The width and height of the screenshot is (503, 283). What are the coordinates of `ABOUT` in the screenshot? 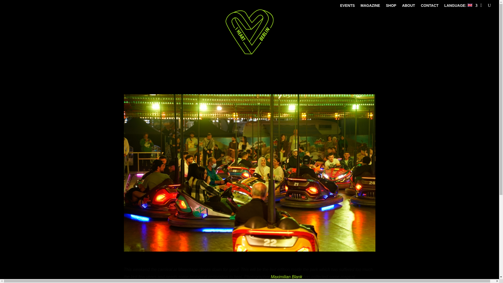 It's located at (409, 6).